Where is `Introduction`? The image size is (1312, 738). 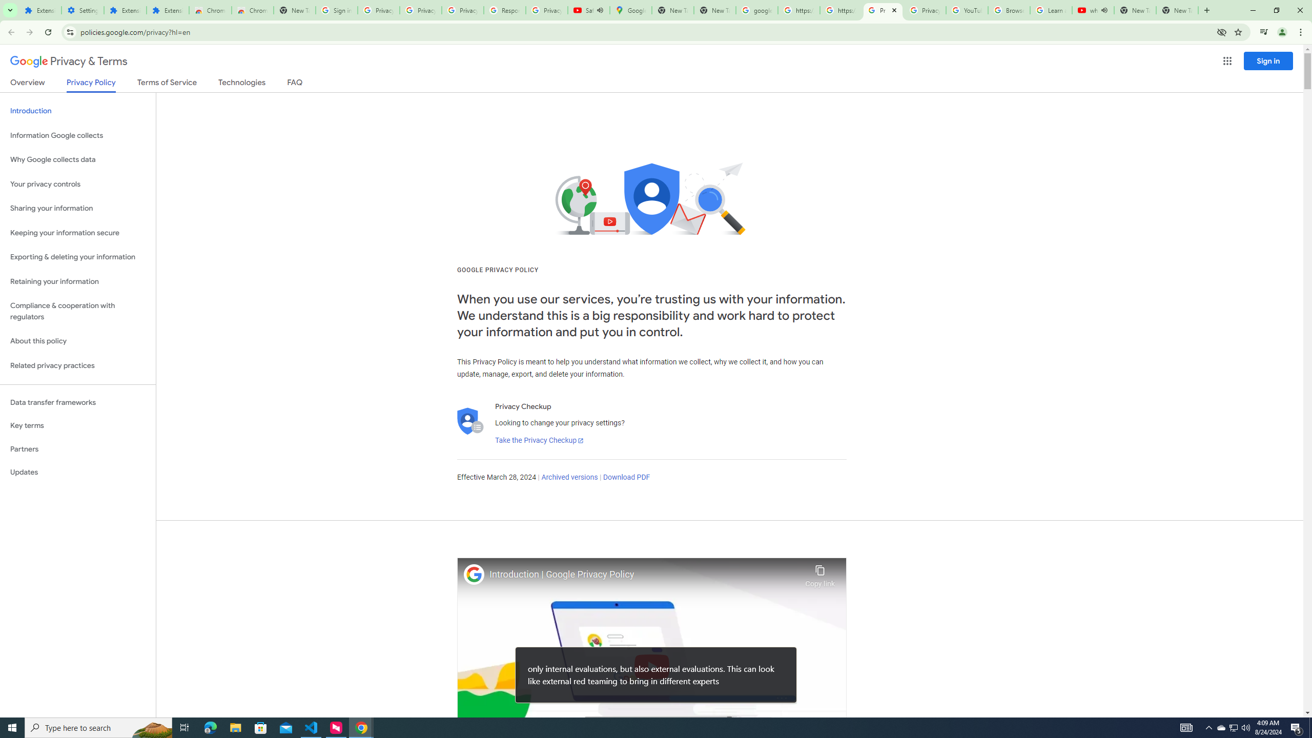
Introduction is located at coordinates (78, 111).